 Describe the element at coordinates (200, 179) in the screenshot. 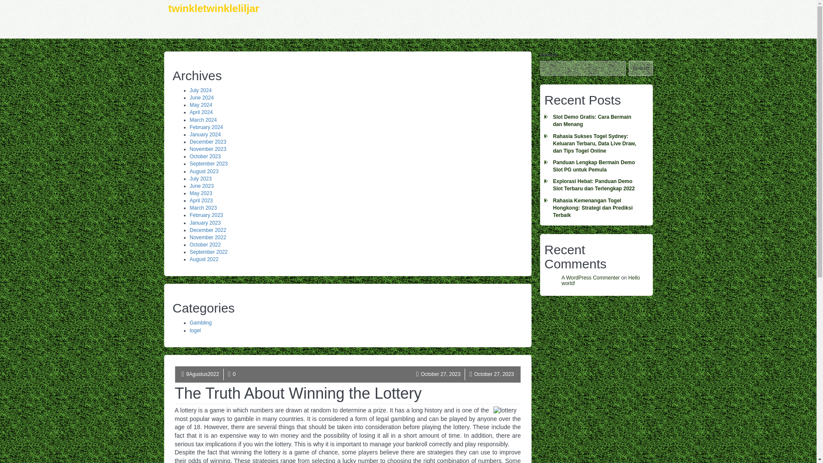

I see `July 2023` at that location.